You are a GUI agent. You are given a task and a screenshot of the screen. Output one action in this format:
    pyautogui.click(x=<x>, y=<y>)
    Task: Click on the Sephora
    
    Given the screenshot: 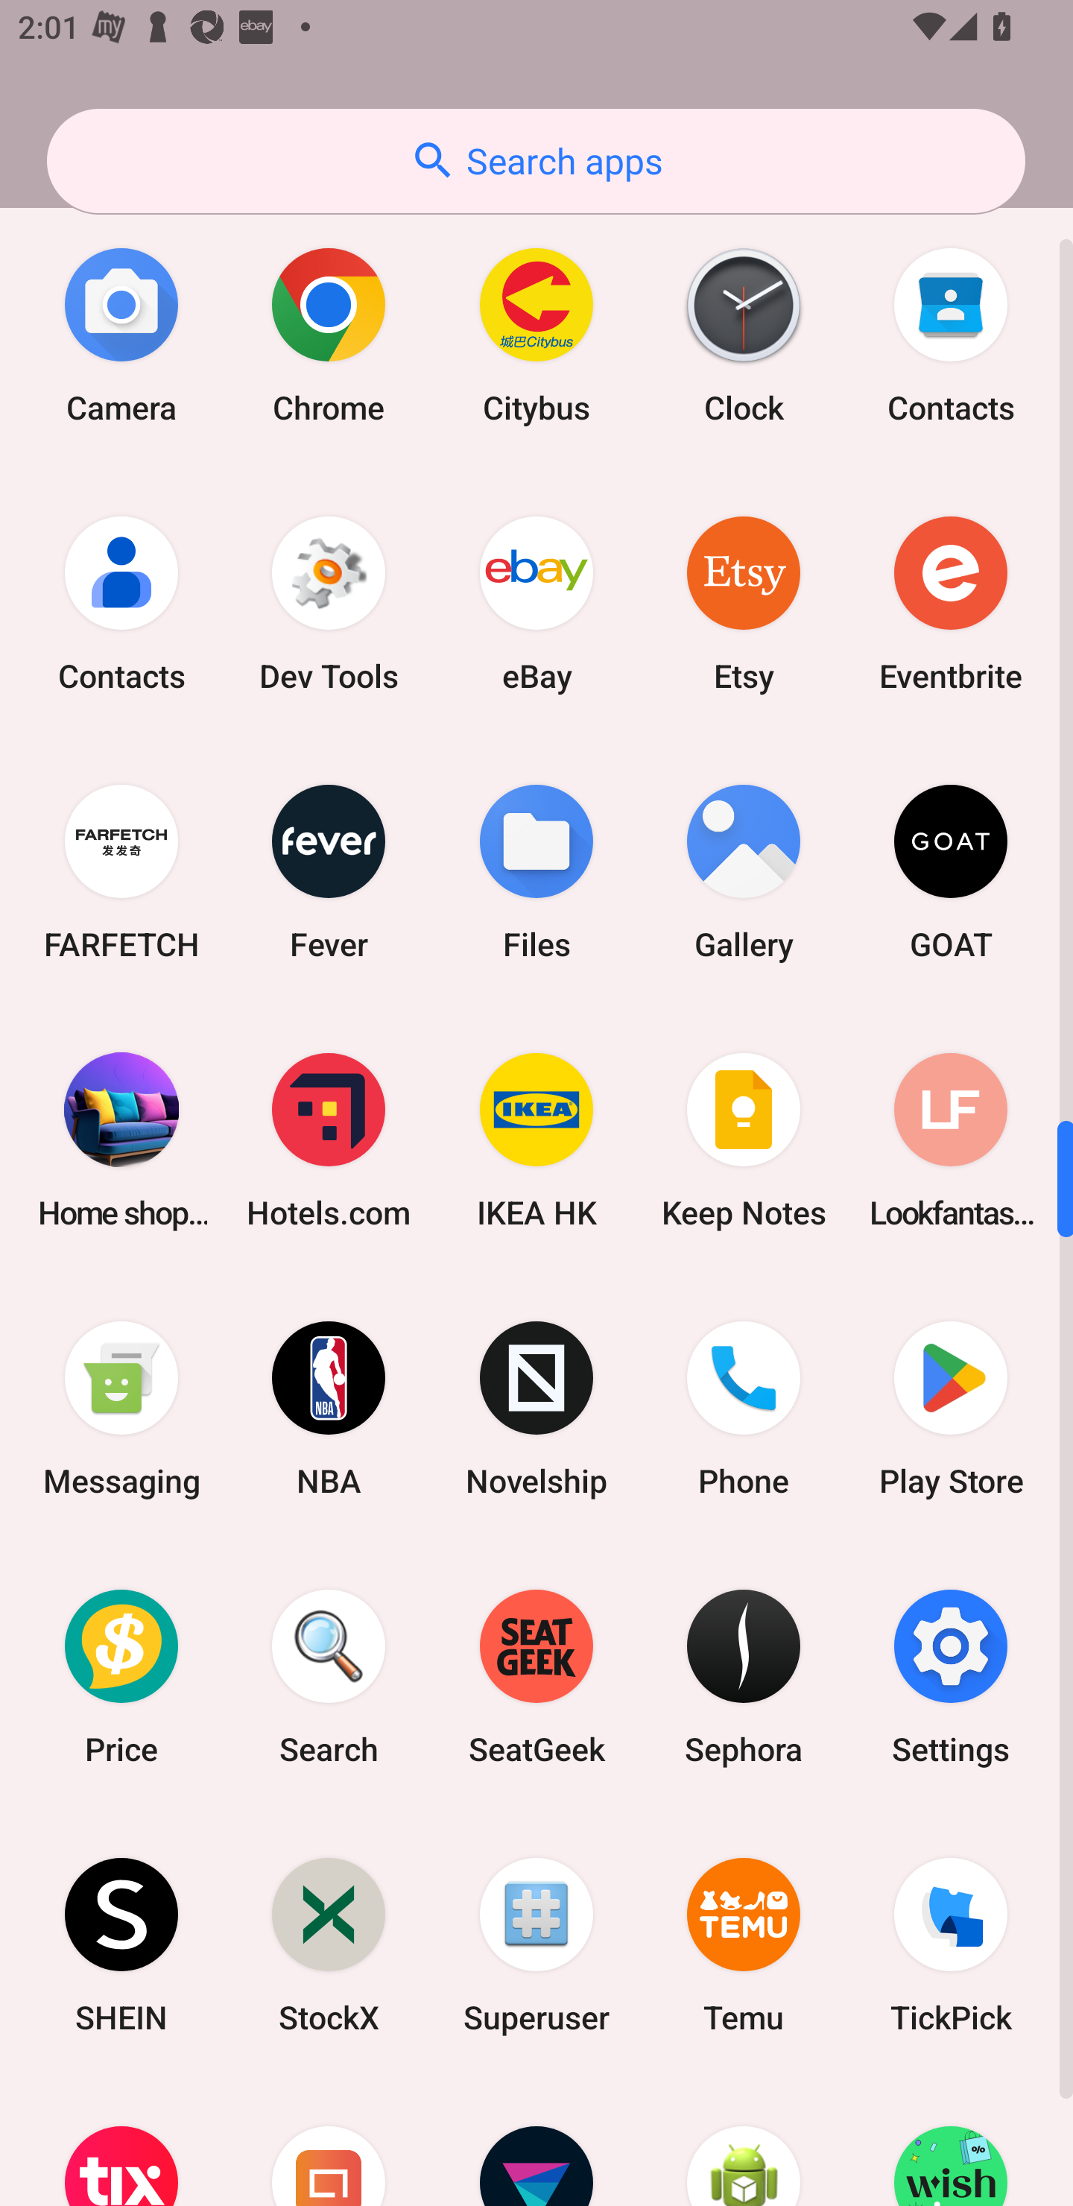 What is the action you would take?
    pyautogui.click(x=744, y=1677)
    